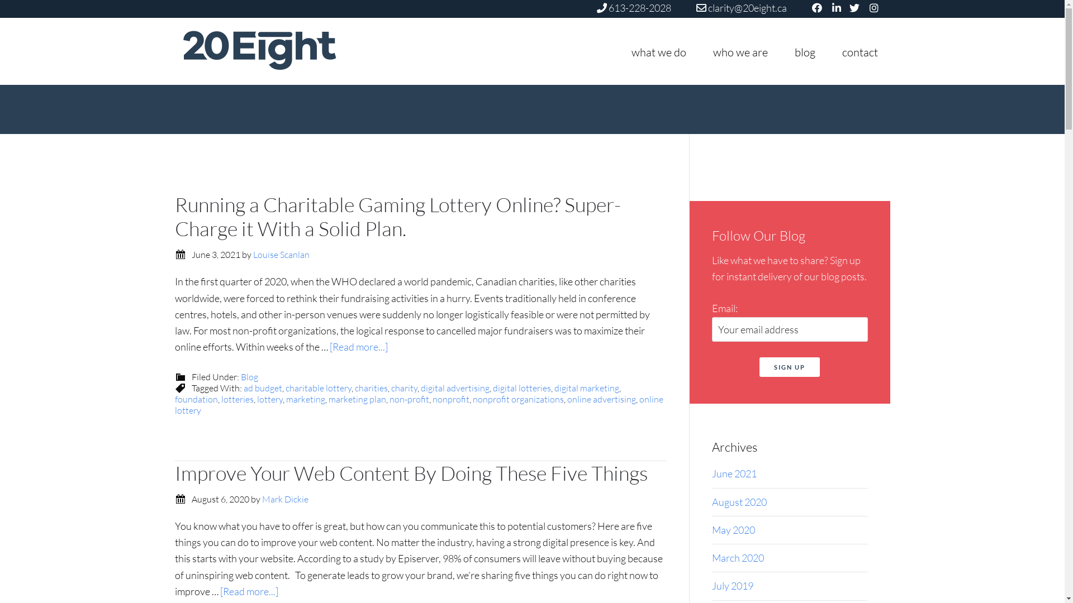 The width and height of the screenshot is (1073, 603). What do you see at coordinates (734, 473) in the screenshot?
I see `June 2021` at bounding box center [734, 473].